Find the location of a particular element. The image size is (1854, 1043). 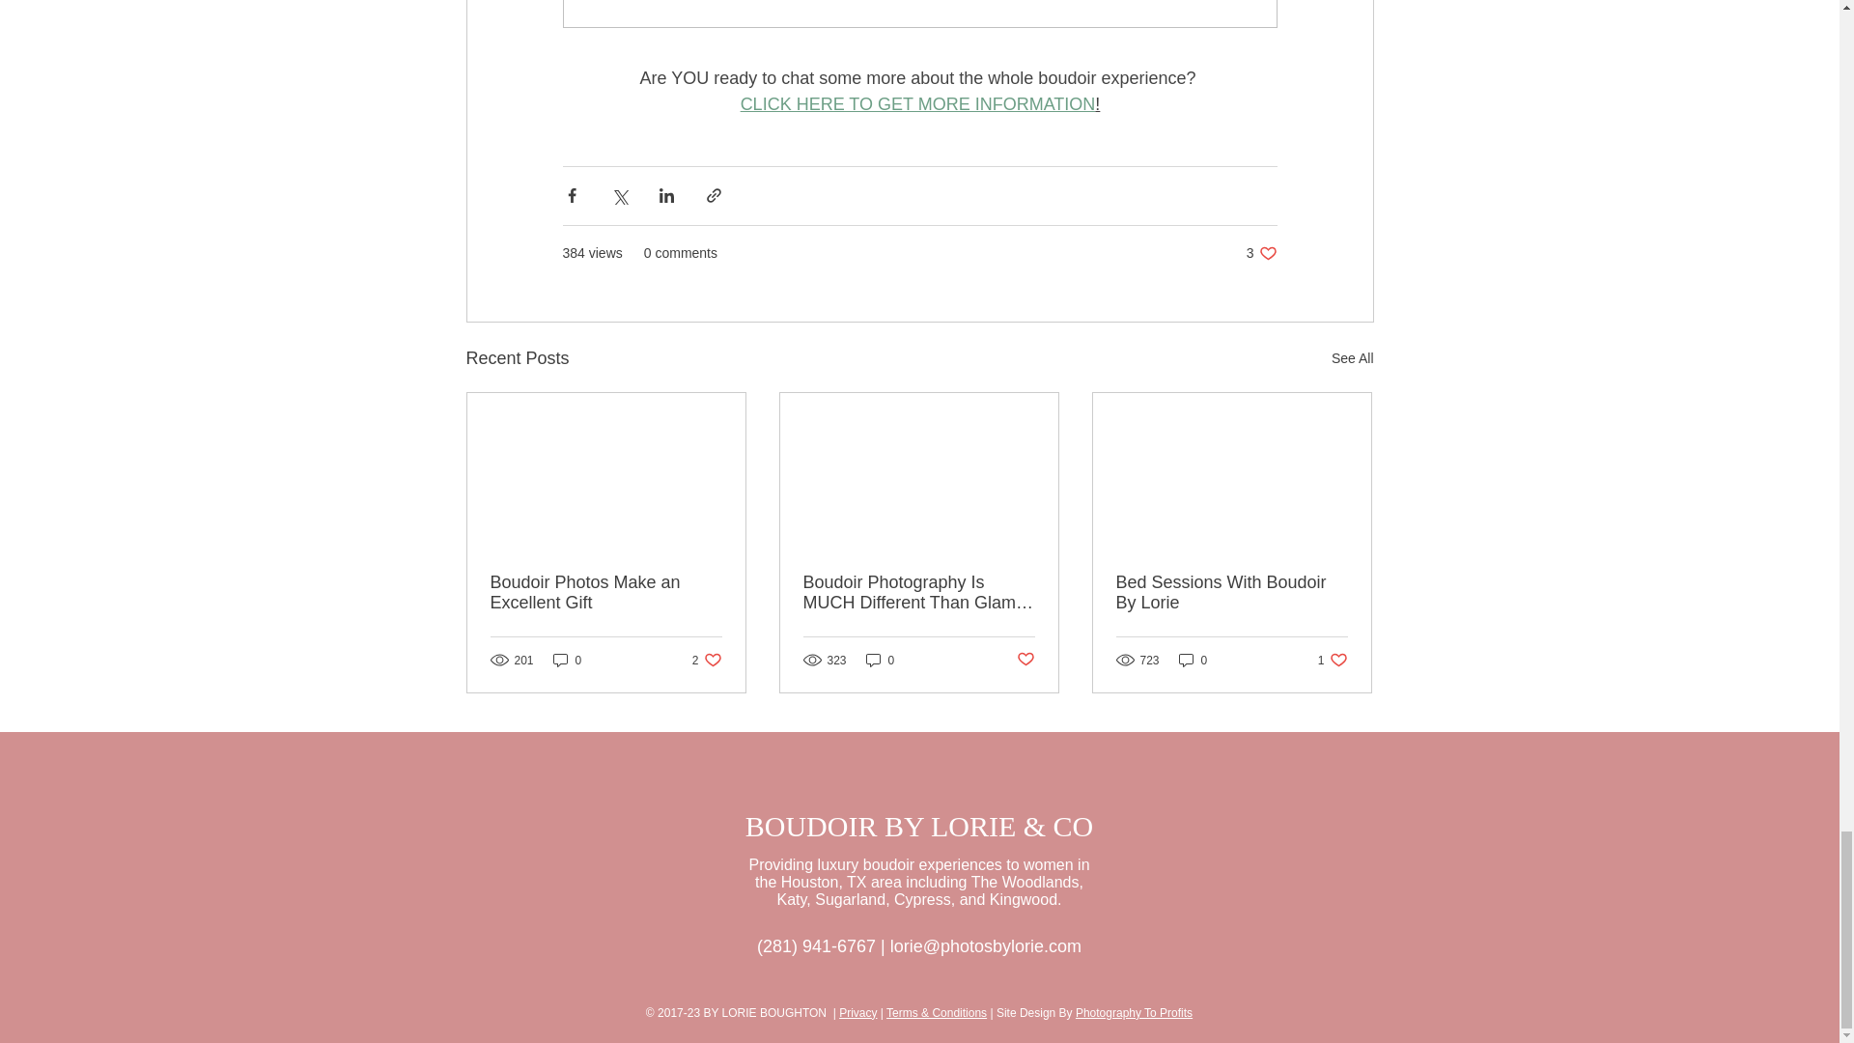

0 is located at coordinates (917, 104).